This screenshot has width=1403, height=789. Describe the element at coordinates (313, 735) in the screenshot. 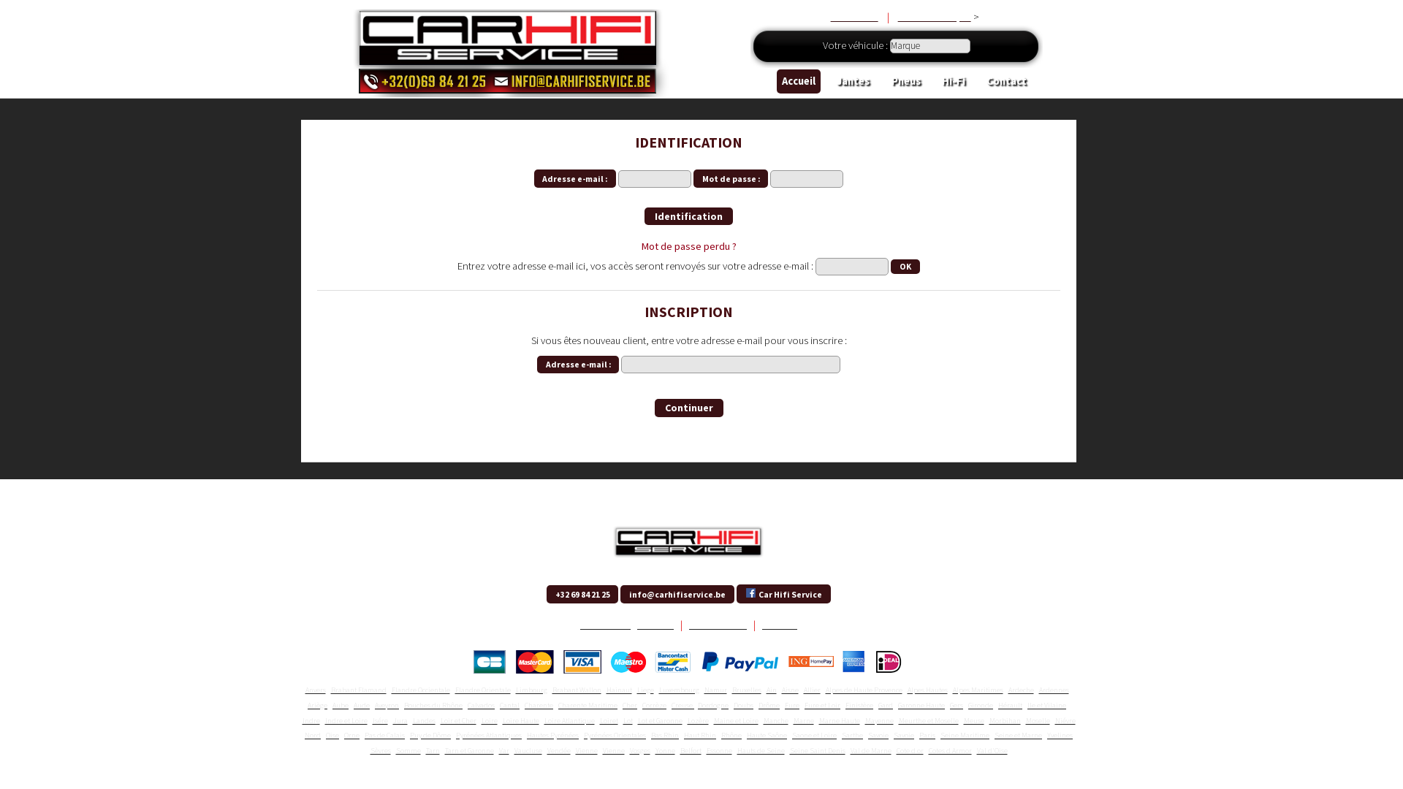

I see `Nord` at that location.